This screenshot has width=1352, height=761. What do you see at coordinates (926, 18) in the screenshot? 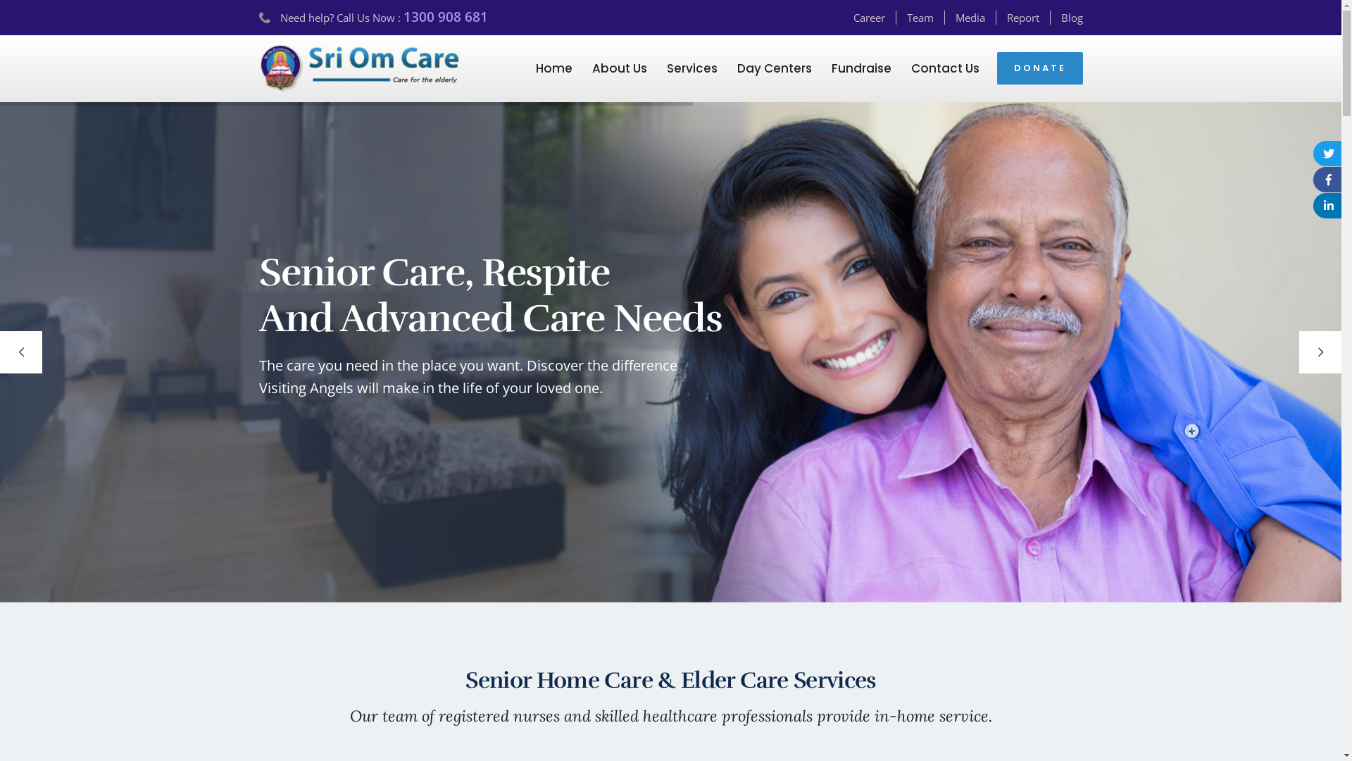
I see `Team` at bounding box center [926, 18].